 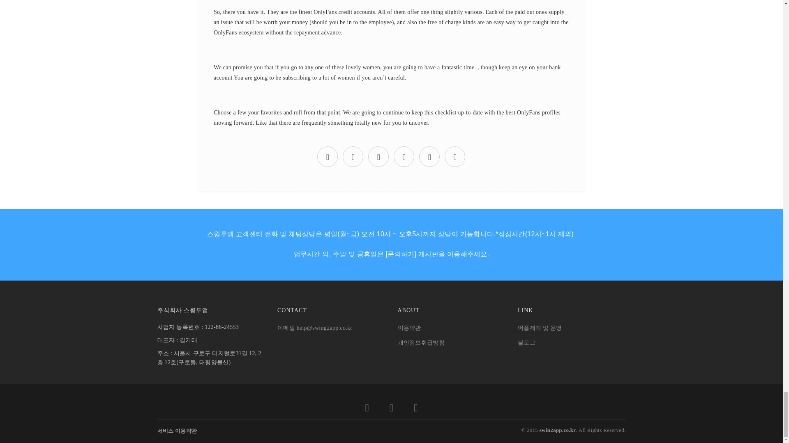 I want to click on YouTube, so click(x=391, y=409).